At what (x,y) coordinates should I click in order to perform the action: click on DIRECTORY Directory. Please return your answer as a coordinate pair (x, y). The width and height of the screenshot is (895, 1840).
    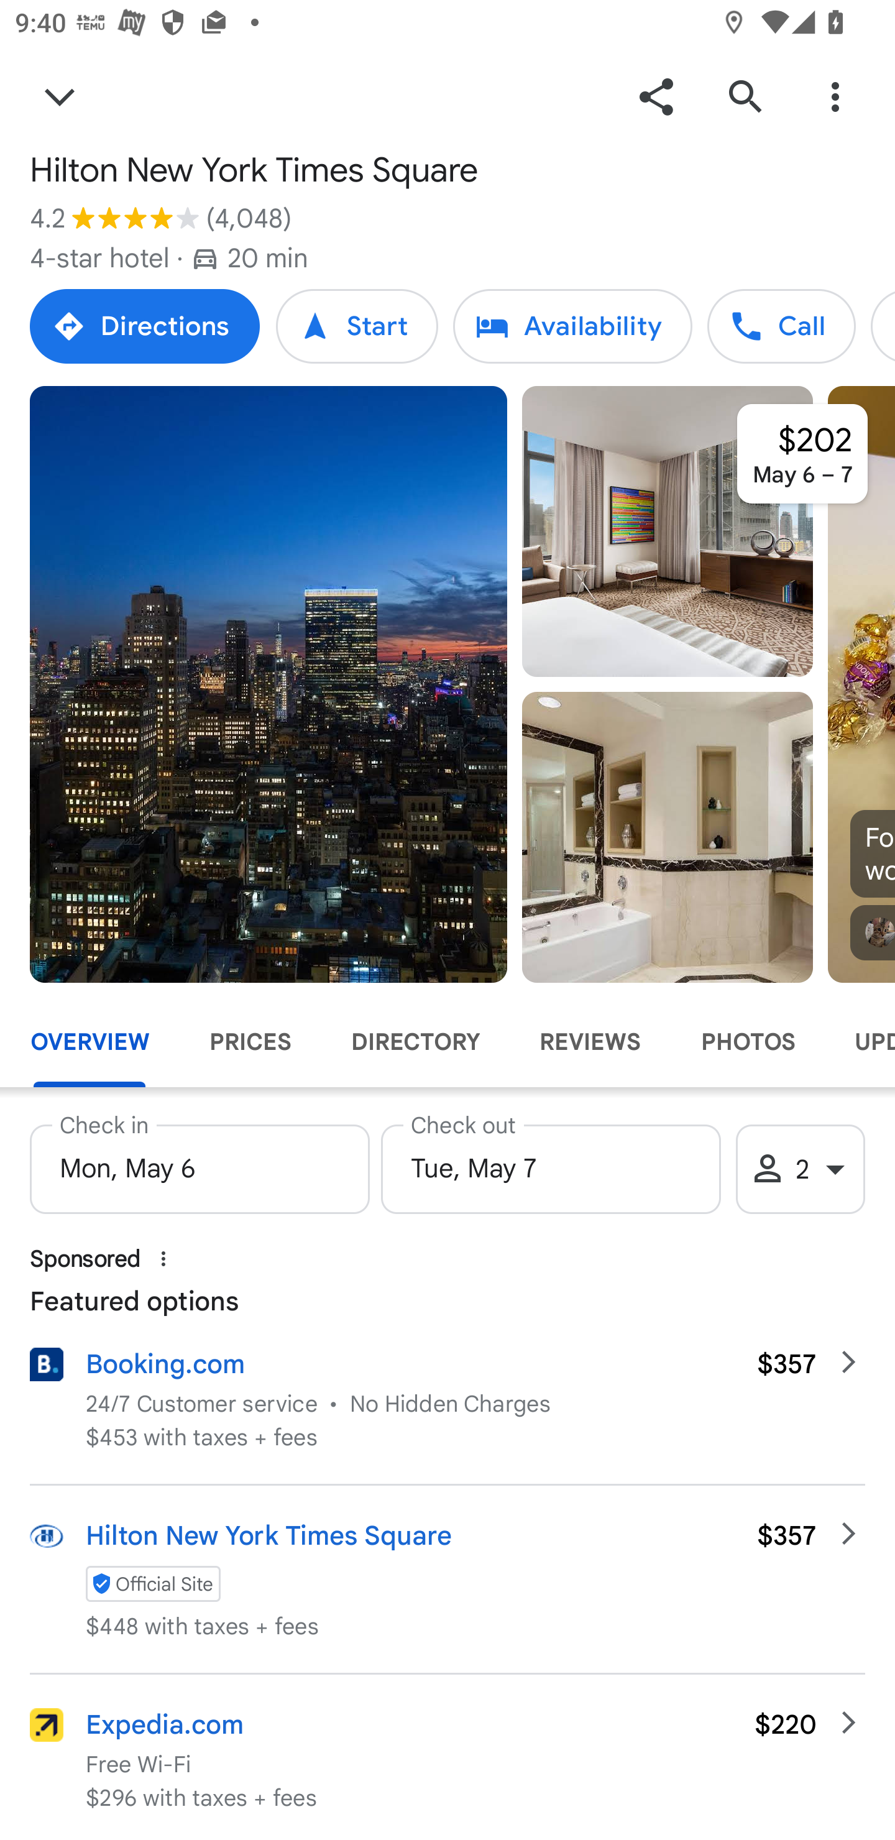
    Looking at the image, I should click on (415, 1042).